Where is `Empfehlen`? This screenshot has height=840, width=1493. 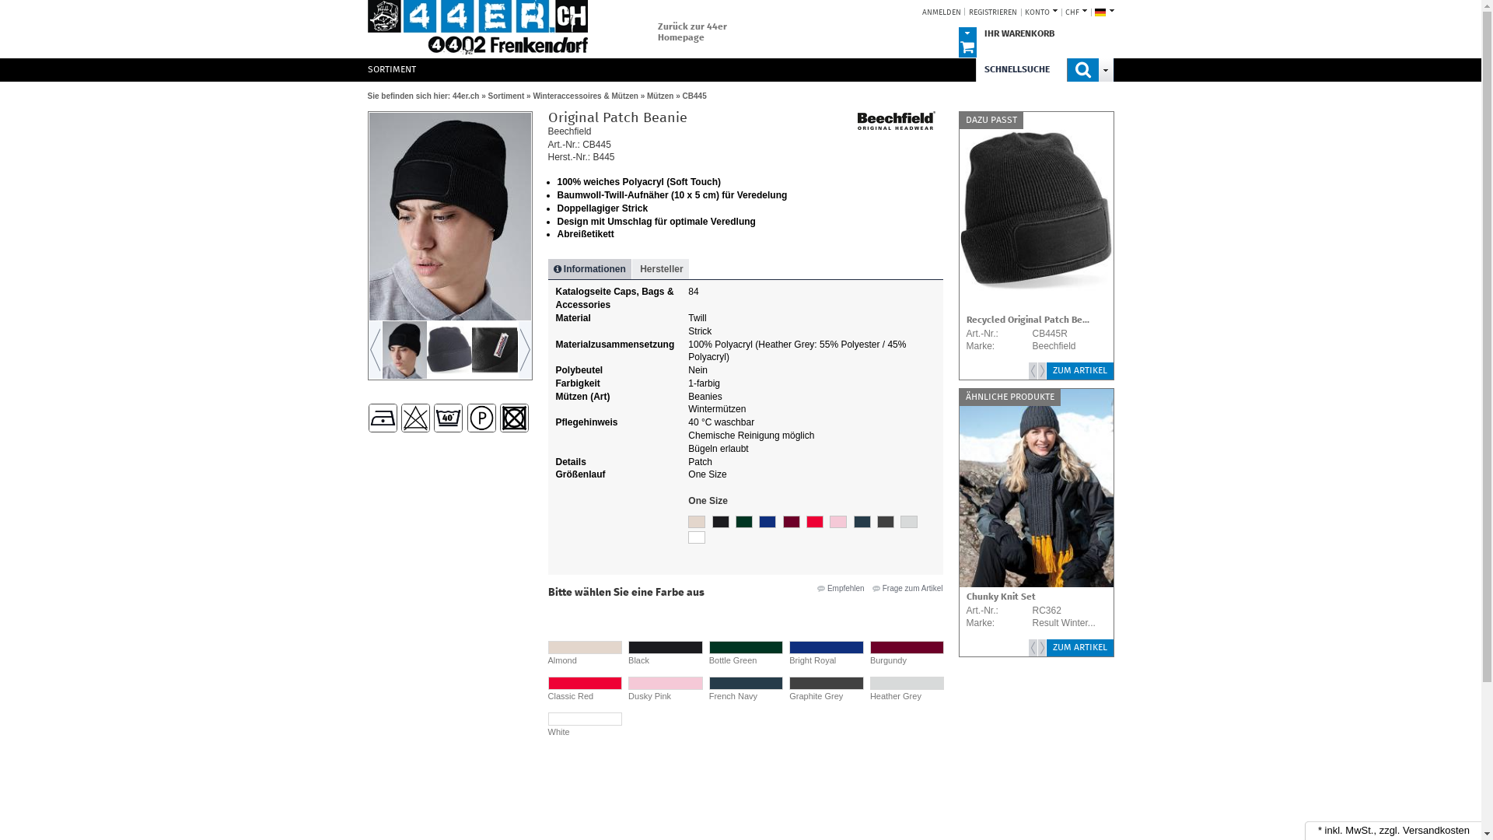 Empfehlen is located at coordinates (844, 588).